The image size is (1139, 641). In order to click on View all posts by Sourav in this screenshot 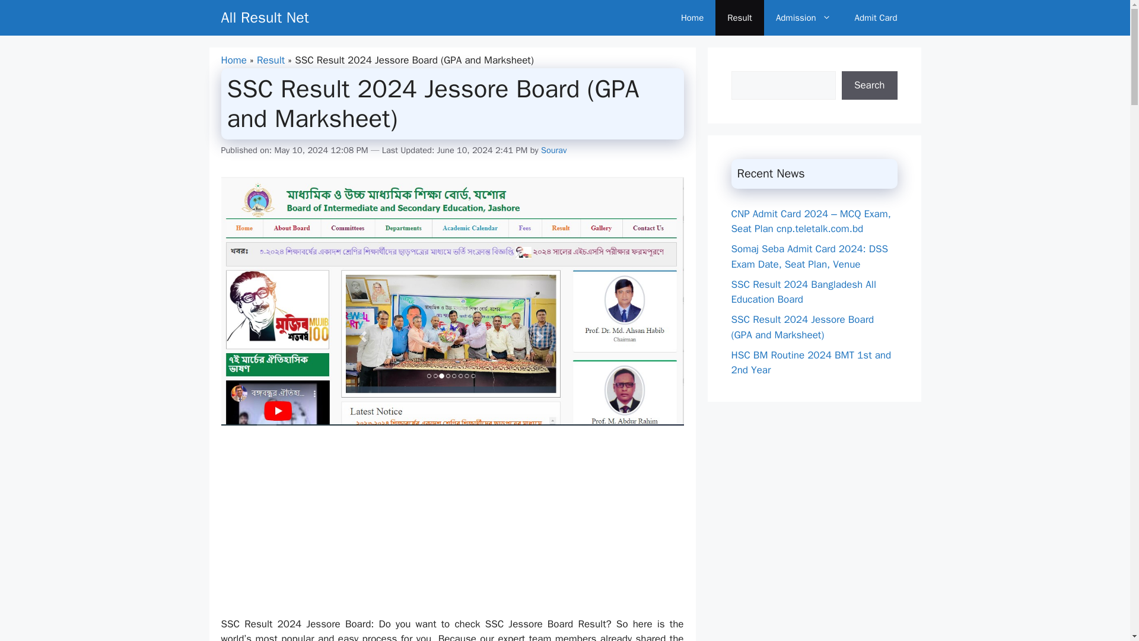, I will do `click(553, 150)`.